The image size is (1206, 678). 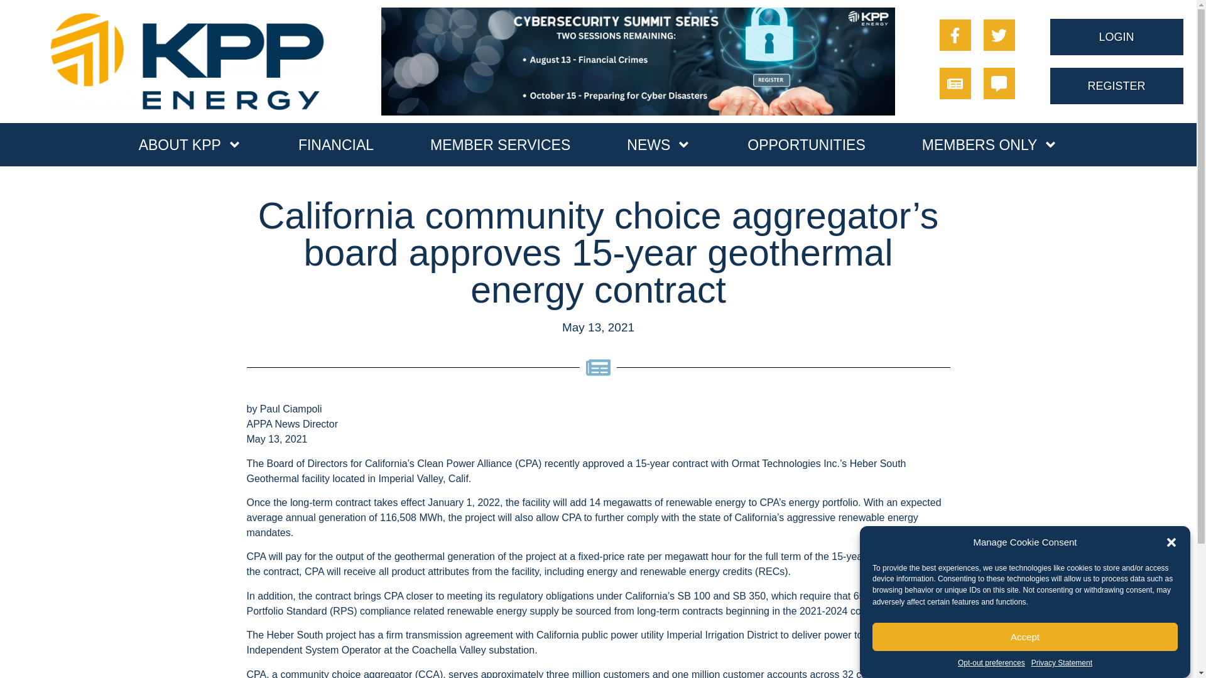 I want to click on MEMBERS ONLY, so click(x=990, y=144).